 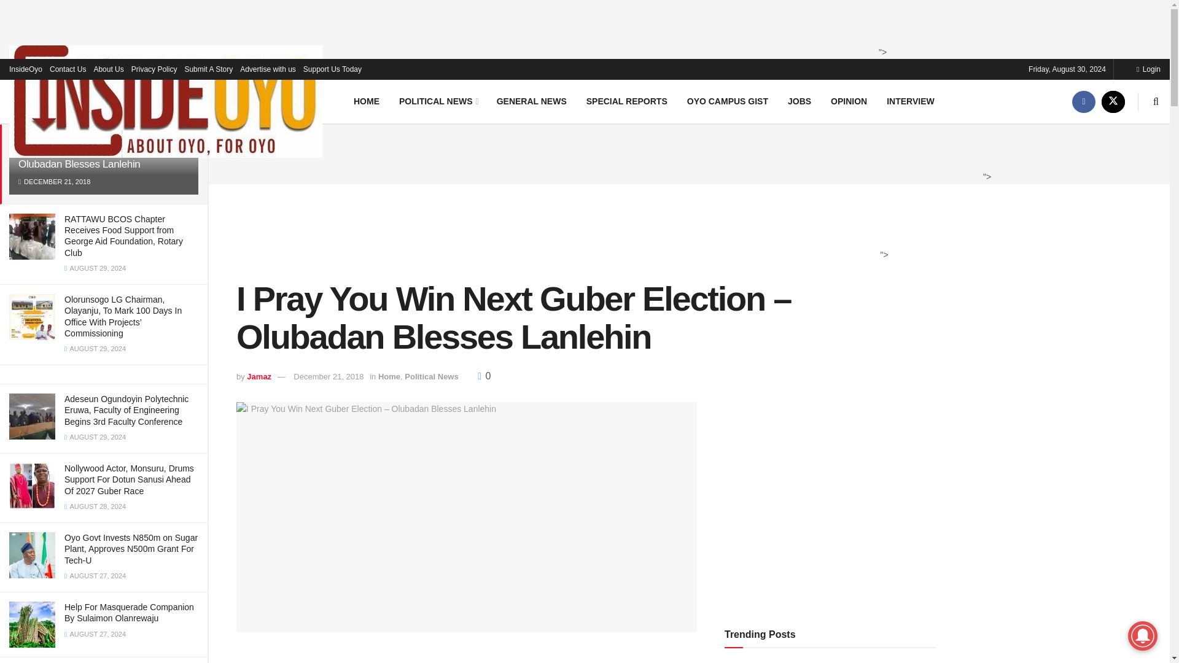 What do you see at coordinates (366, 101) in the screenshot?
I see `HOME` at bounding box center [366, 101].